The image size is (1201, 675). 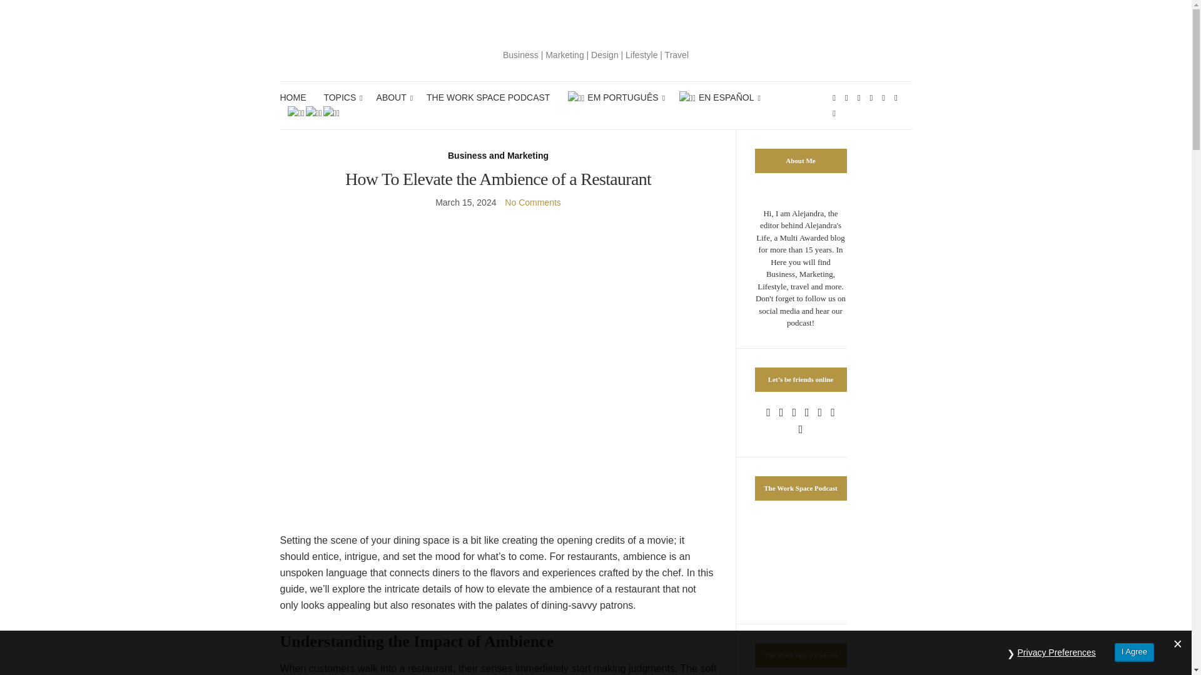 I want to click on ABOUT, so click(x=393, y=97).